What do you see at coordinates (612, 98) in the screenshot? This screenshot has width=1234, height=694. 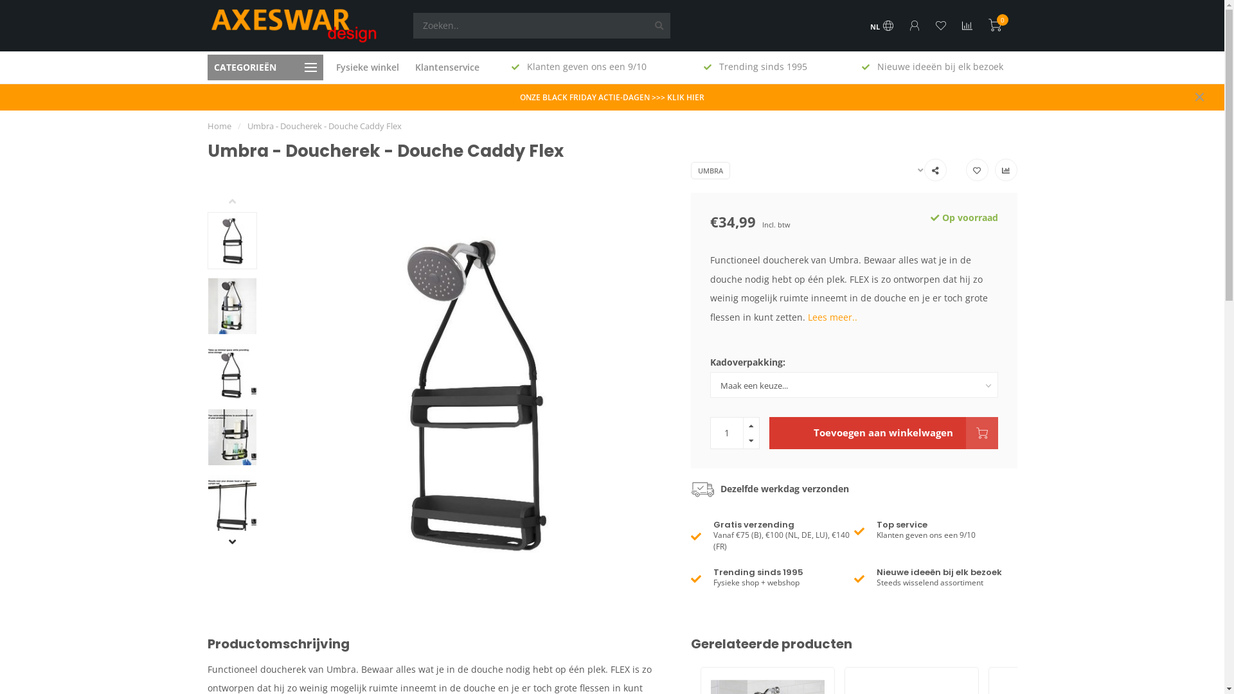 I see `ONZE BLACK FRIDAY ACTIE-DAGEN >>> KLIK HIER` at bounding box center [612, 98].